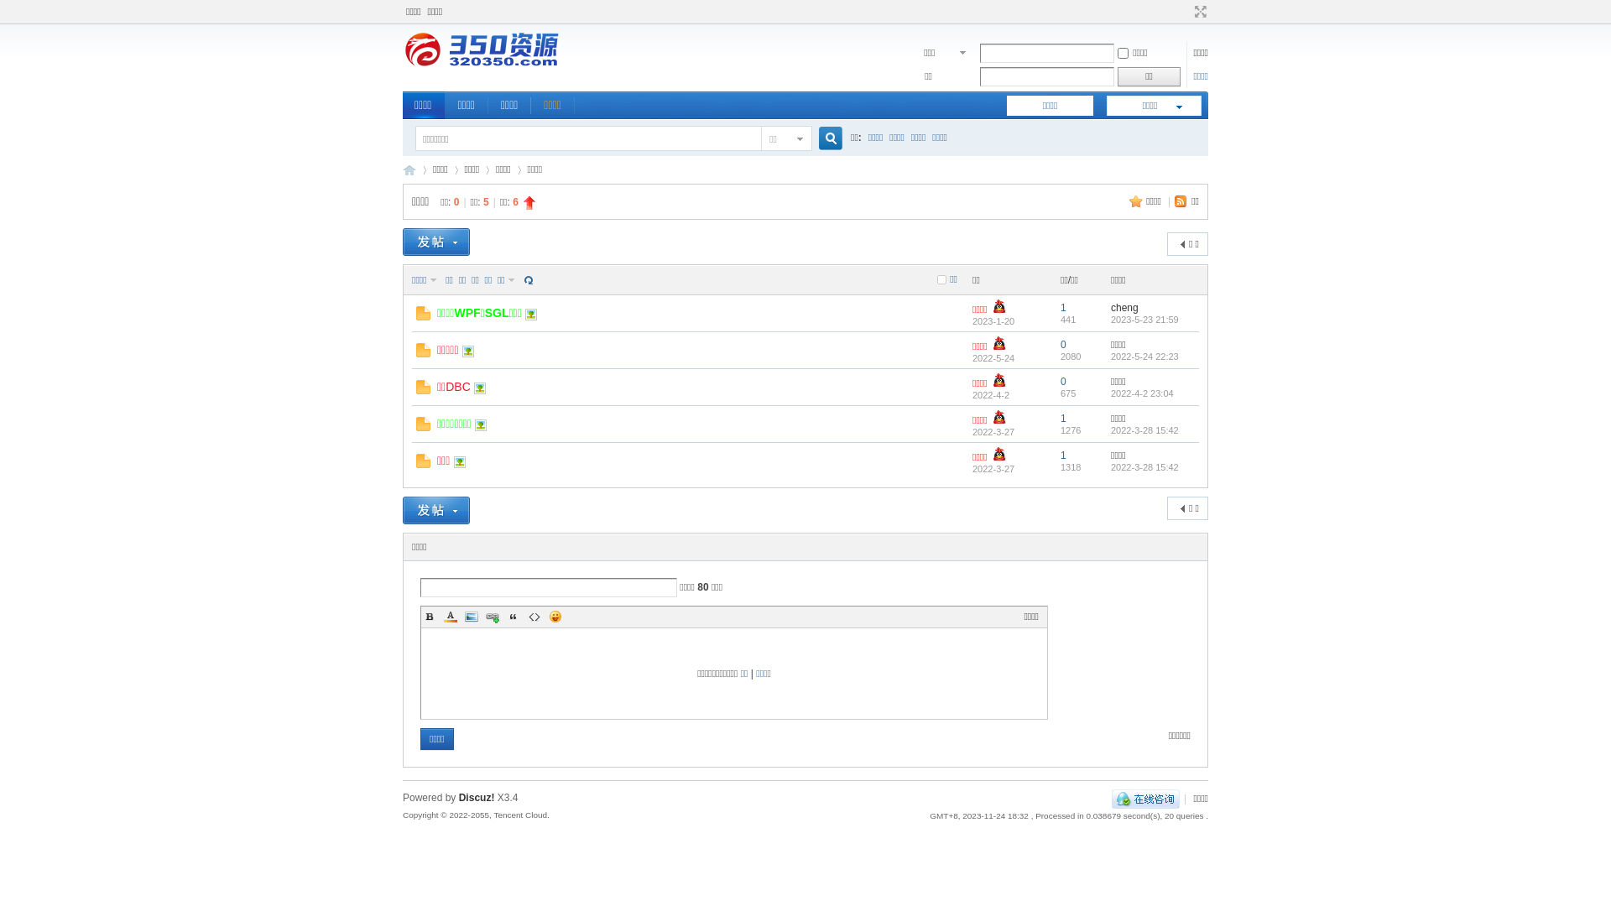 This screenshot has width=1611, height=906. What do you see at coordinates (514, 617) in the screenshot?
I see `Quote` at bounding box center [514, 617].